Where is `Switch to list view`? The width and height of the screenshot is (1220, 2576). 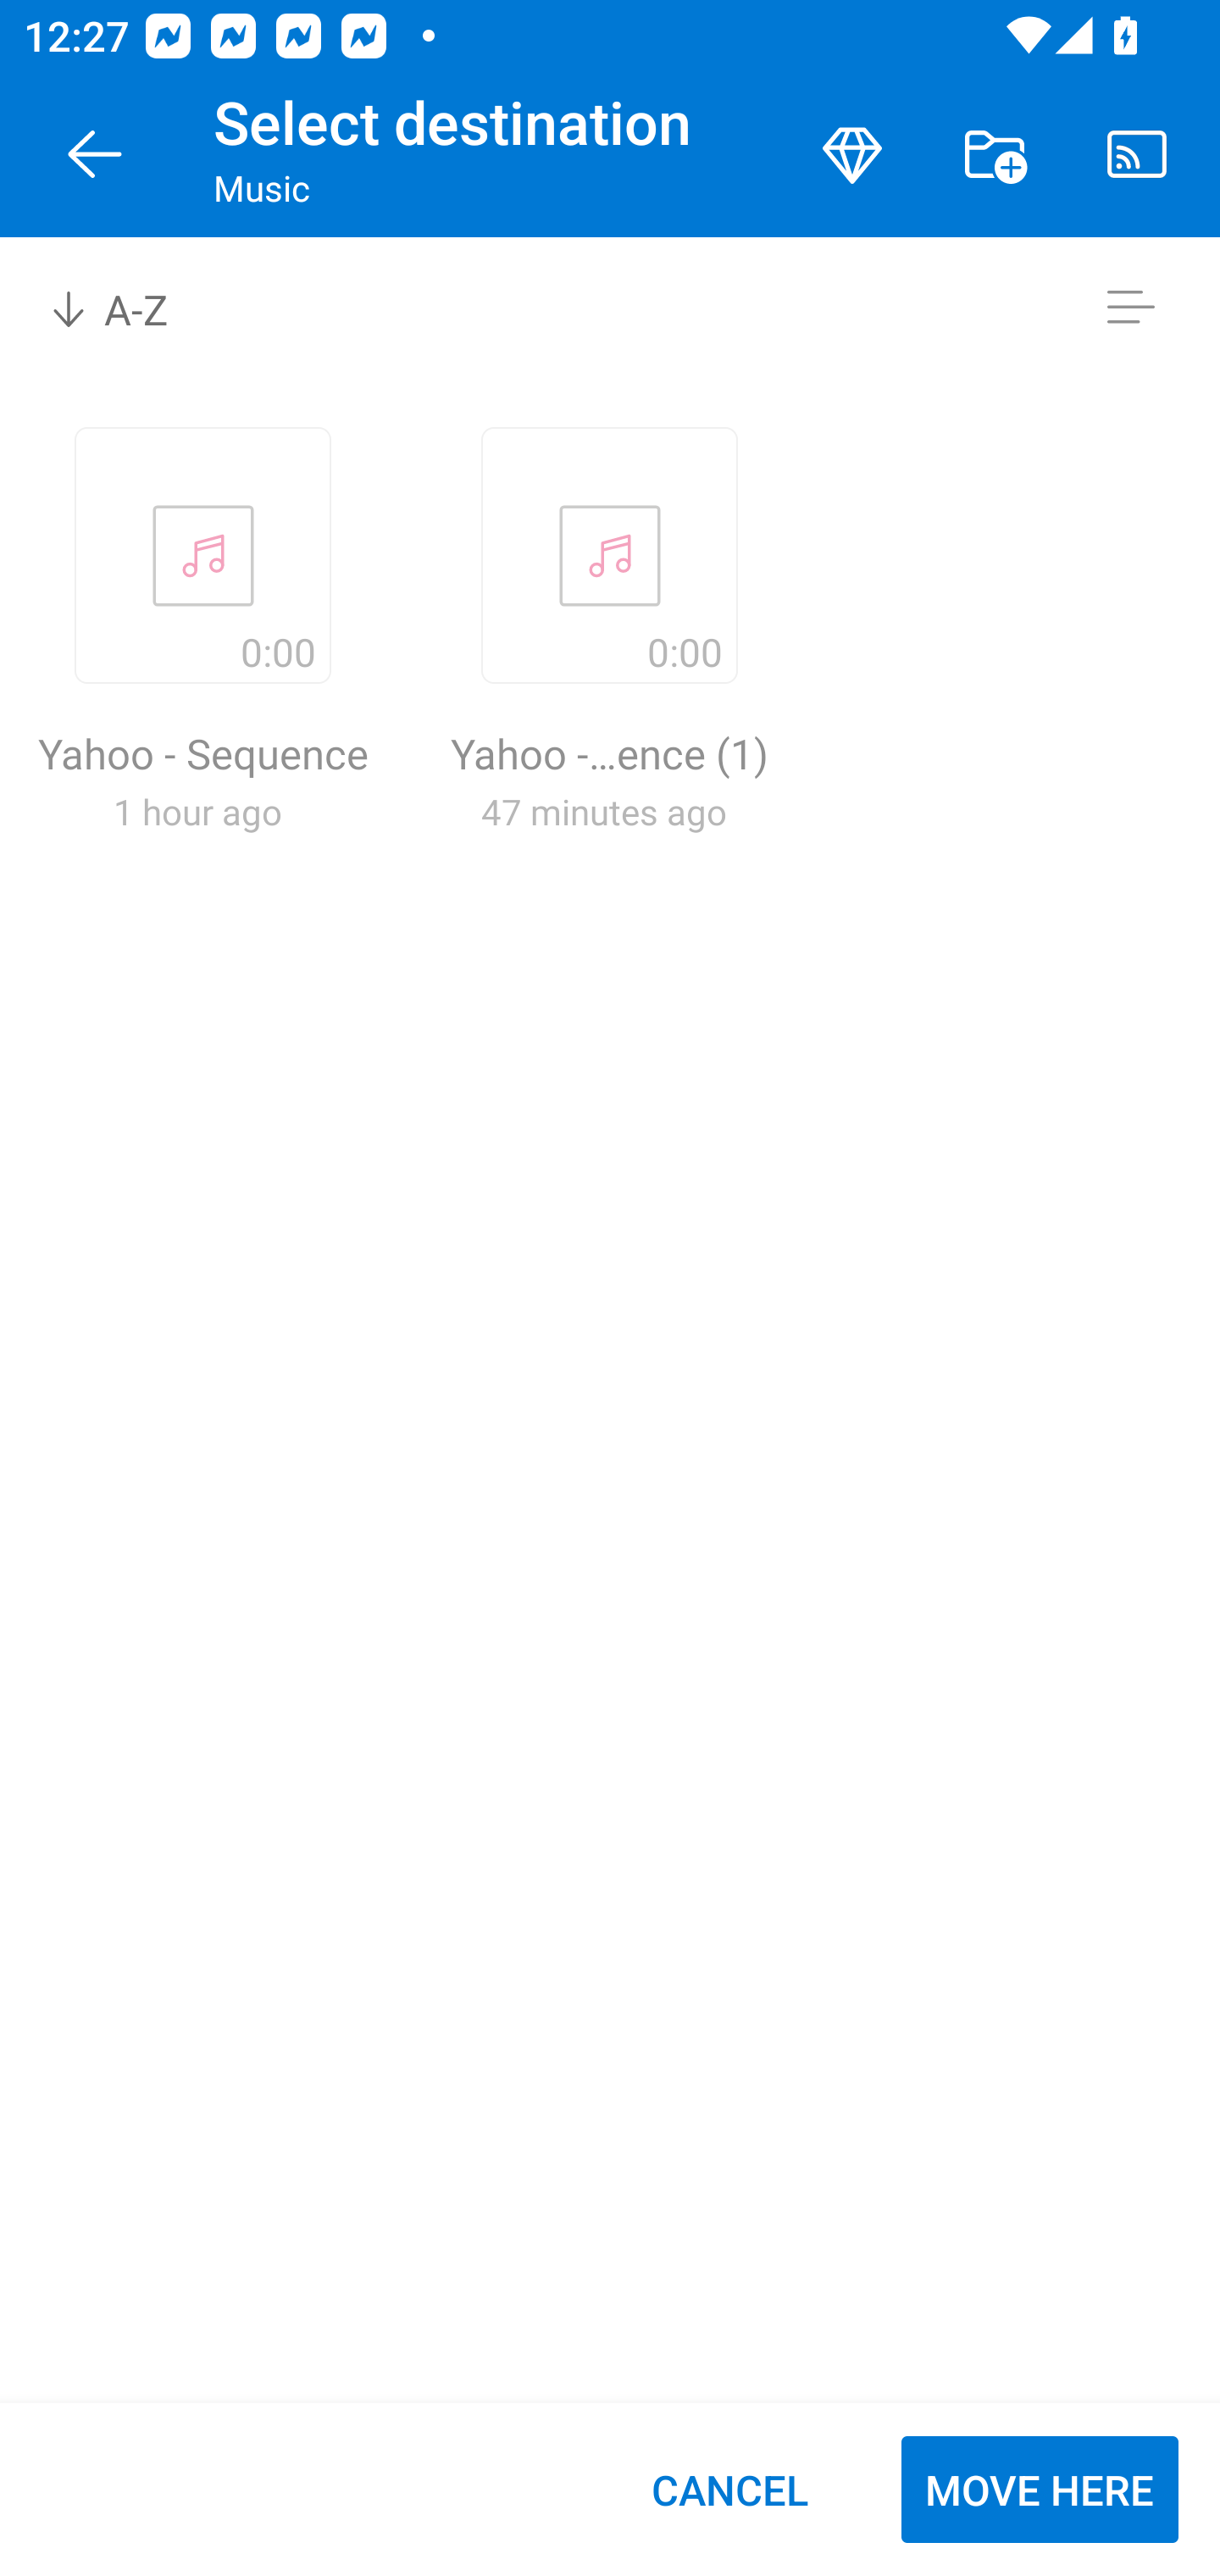 Switch to list view is located at coordinates (1130, 307).